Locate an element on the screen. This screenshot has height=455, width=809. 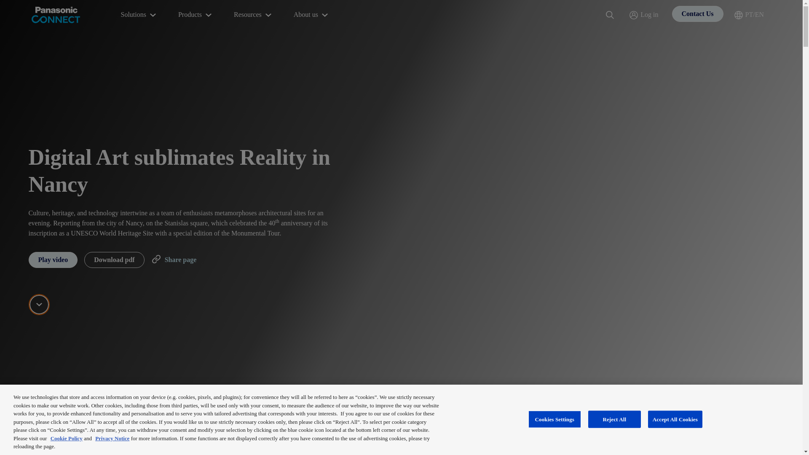
Solutions is located at coordinates (139, 15).